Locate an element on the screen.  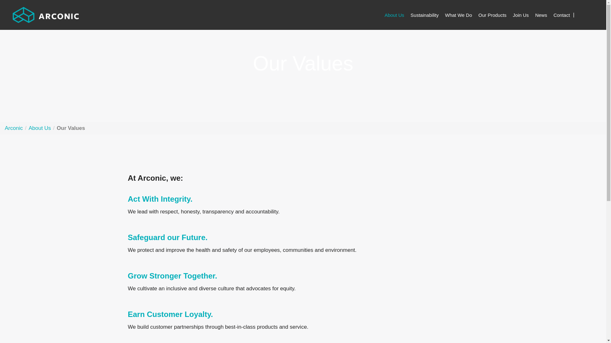
Our Products is located at coordinates (492, 15).